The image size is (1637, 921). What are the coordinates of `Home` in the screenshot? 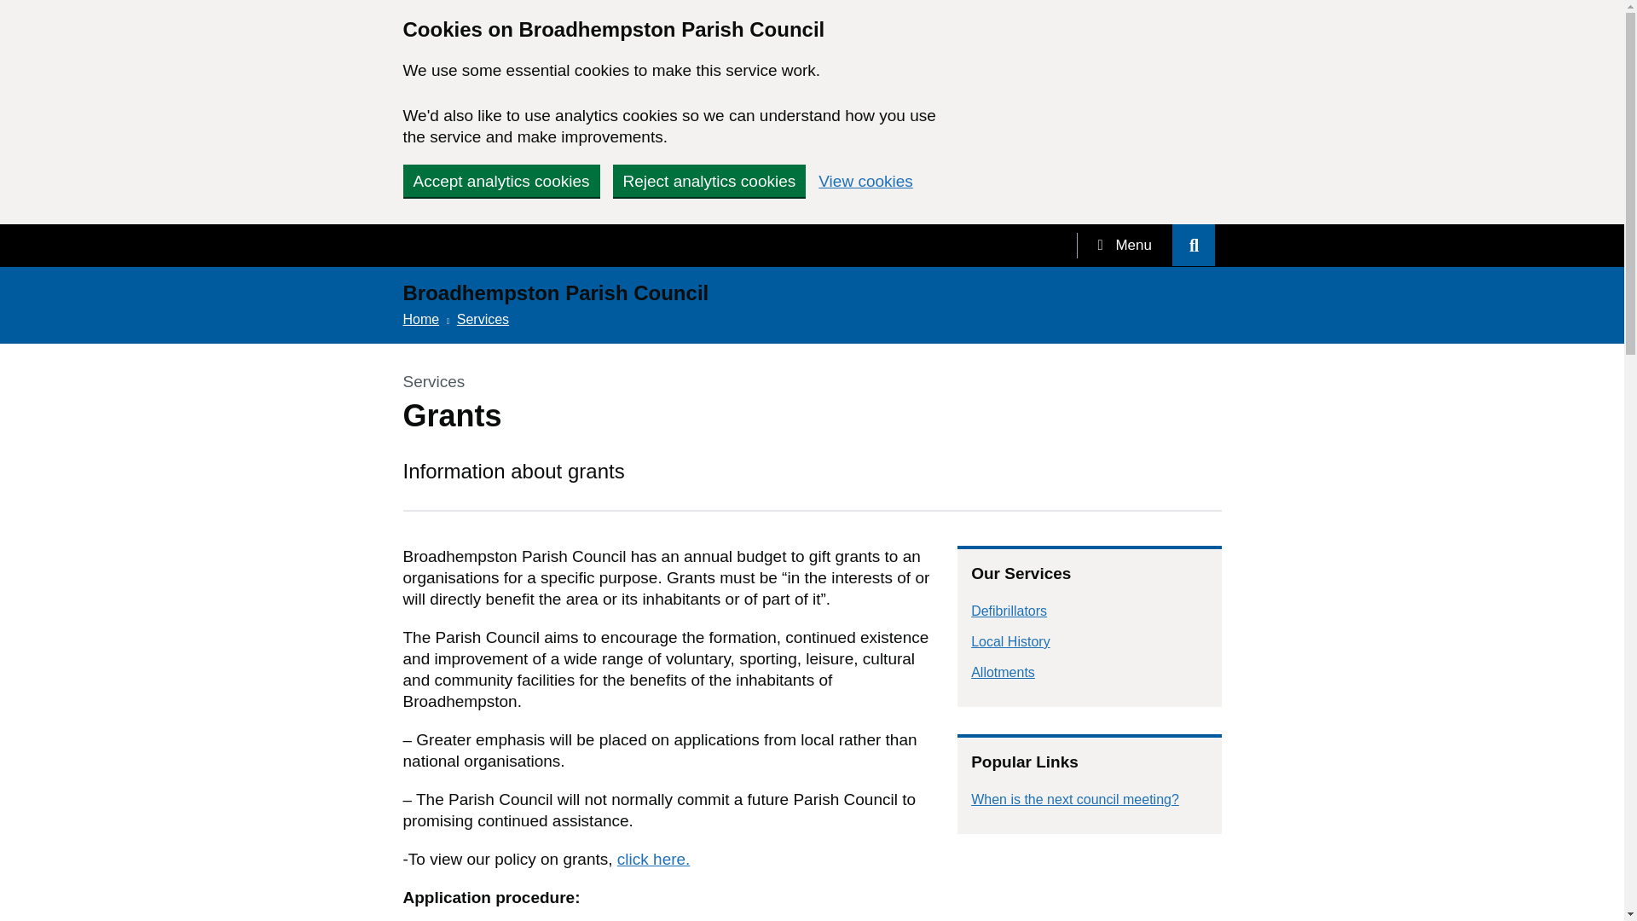 It's located at (420, 319).